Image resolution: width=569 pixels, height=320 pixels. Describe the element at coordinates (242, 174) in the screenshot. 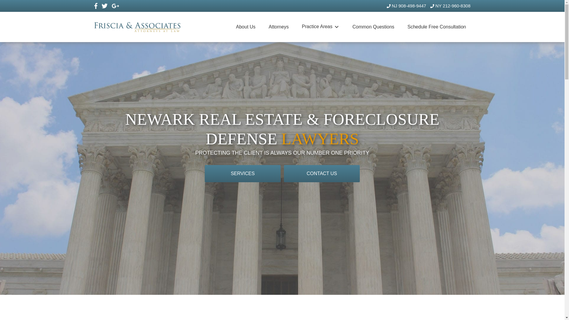

I see `SERVICES` at that location.